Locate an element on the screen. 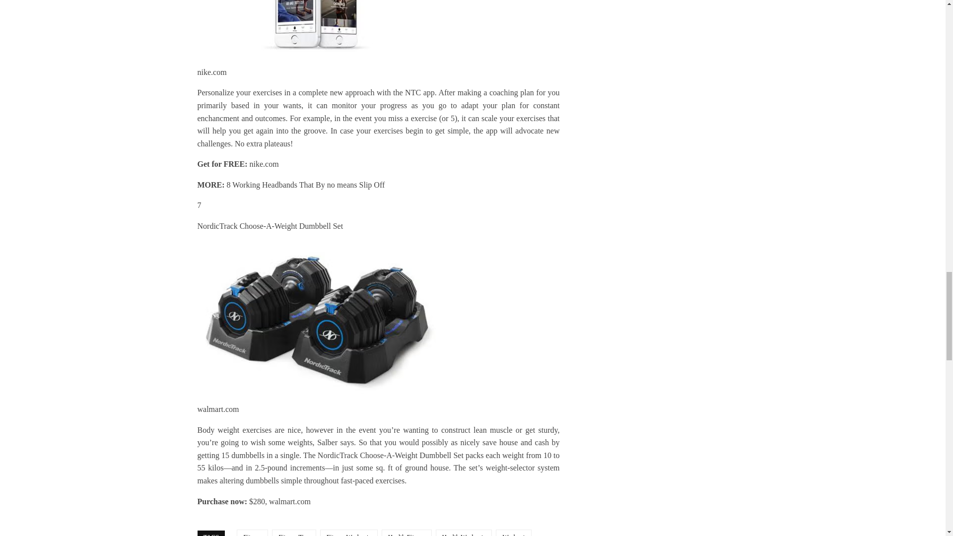 The height and width of the screenshot is (536, 953). View all posts tagged Fitness Tips is located at coordinates (294, 533).